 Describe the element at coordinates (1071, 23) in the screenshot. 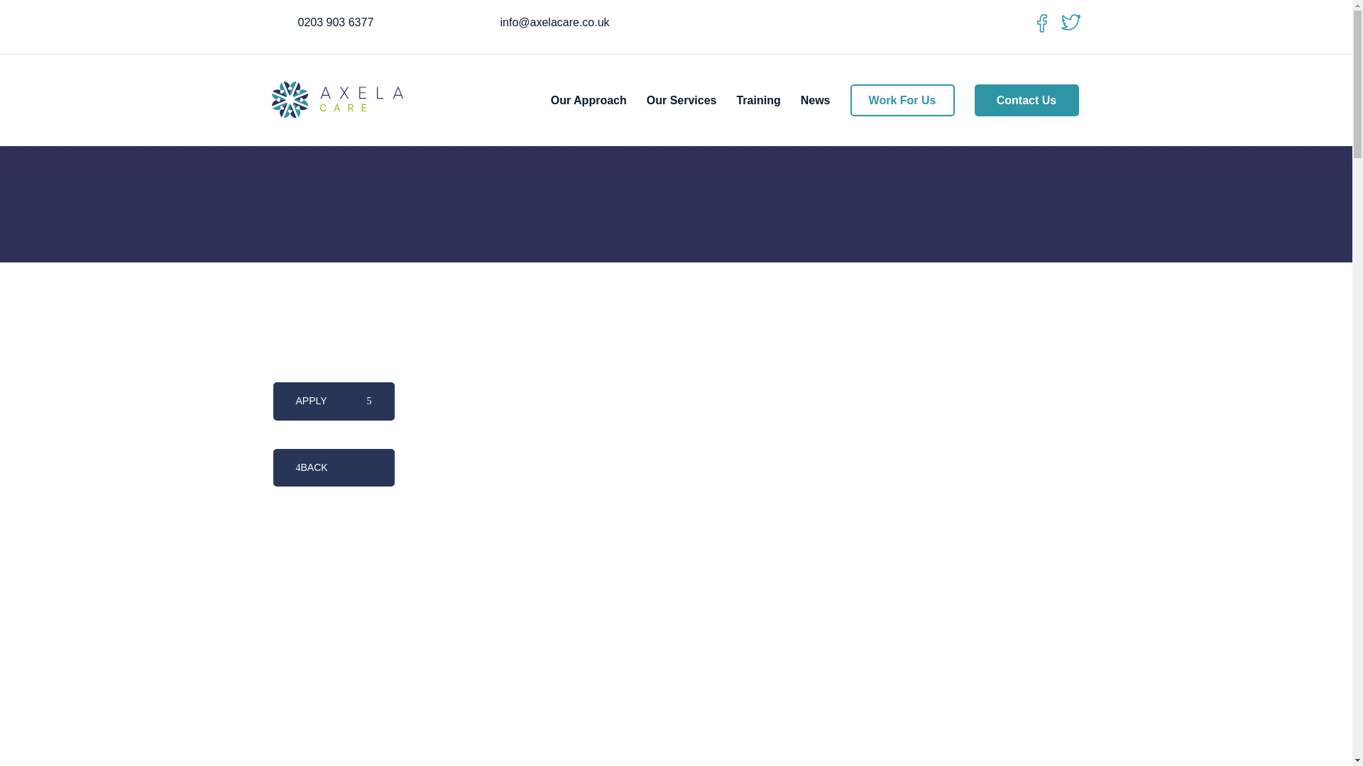

I see `twitter` at that location.